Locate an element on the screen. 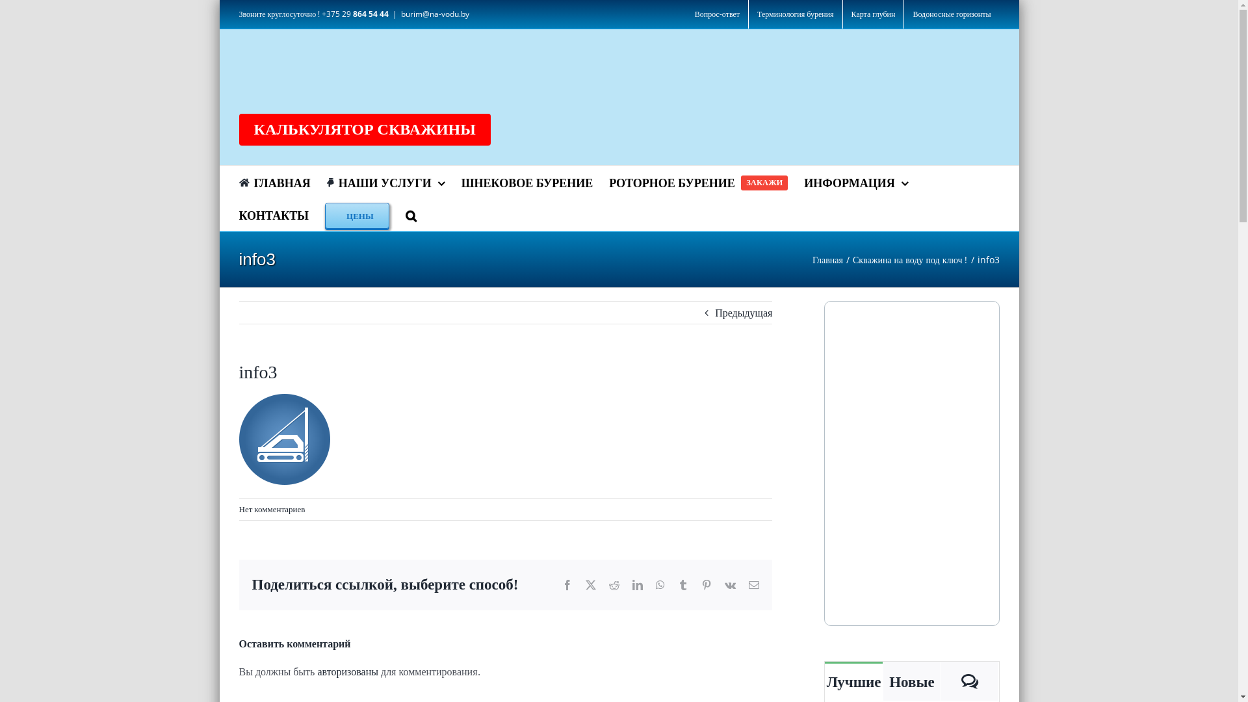  WhatsApp is located at coordinates (660, 585).